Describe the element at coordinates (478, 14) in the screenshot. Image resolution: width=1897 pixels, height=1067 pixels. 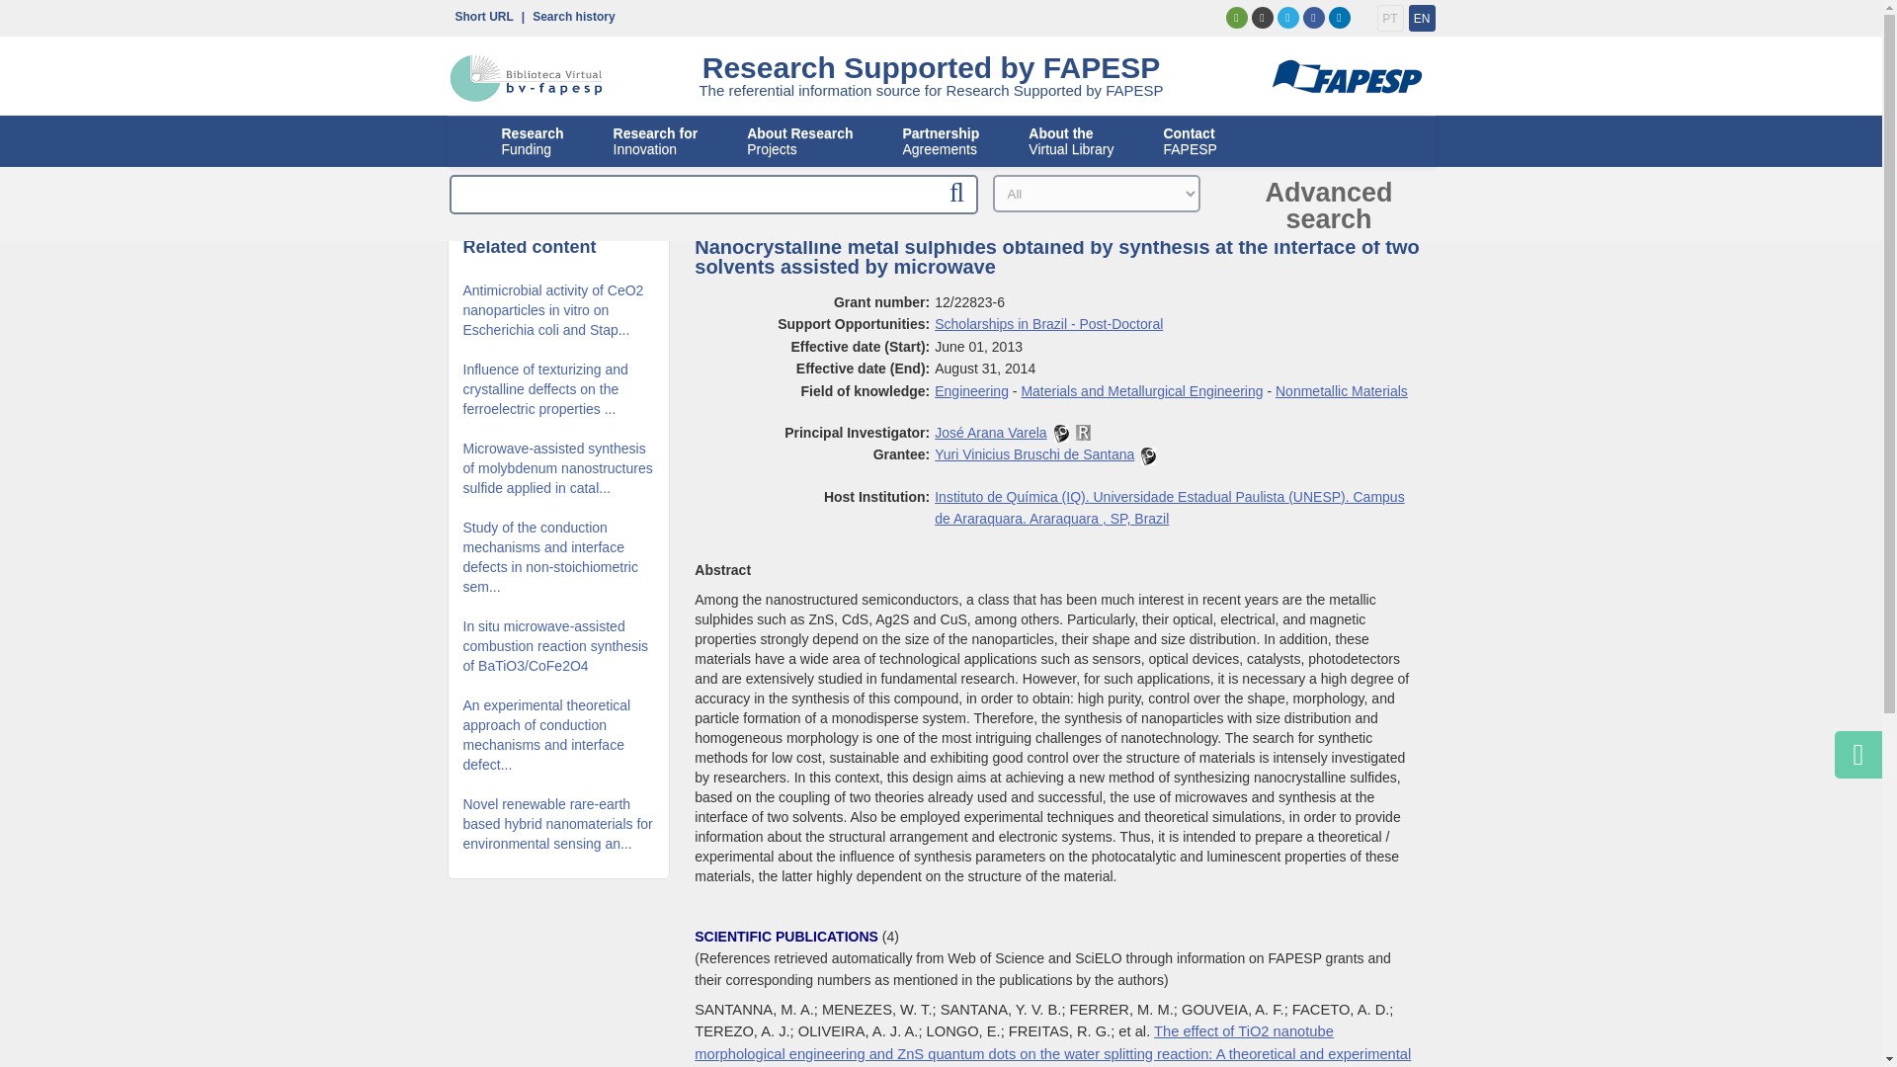
I see `PT` at that location.